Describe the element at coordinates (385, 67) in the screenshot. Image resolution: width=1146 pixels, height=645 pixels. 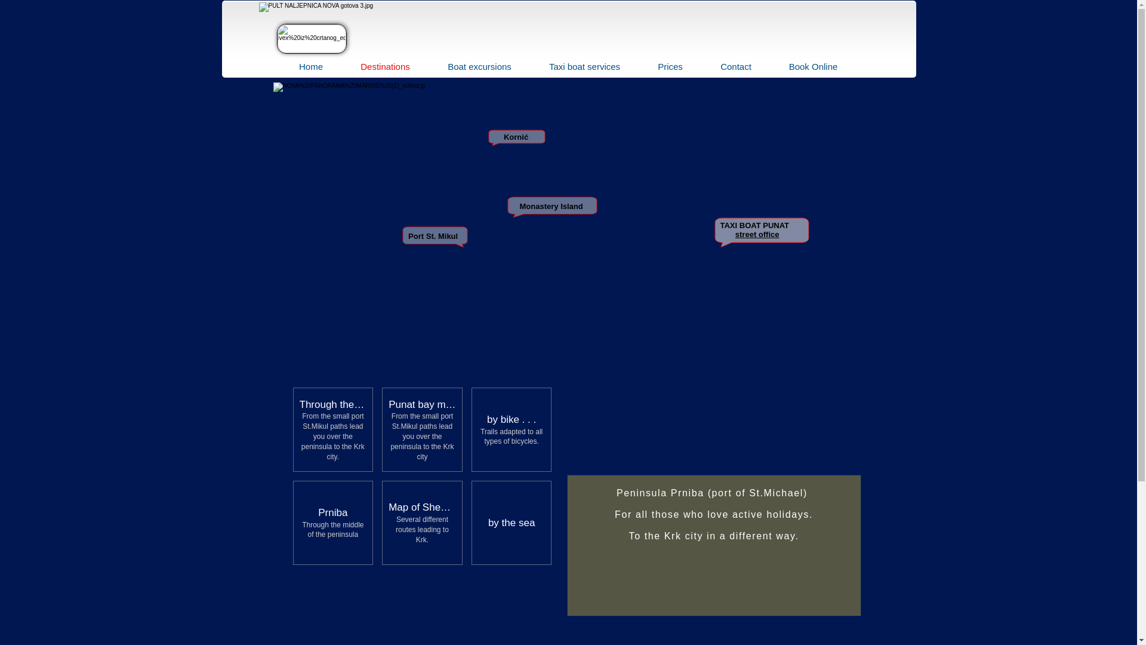
I see `Destinations` at that location.